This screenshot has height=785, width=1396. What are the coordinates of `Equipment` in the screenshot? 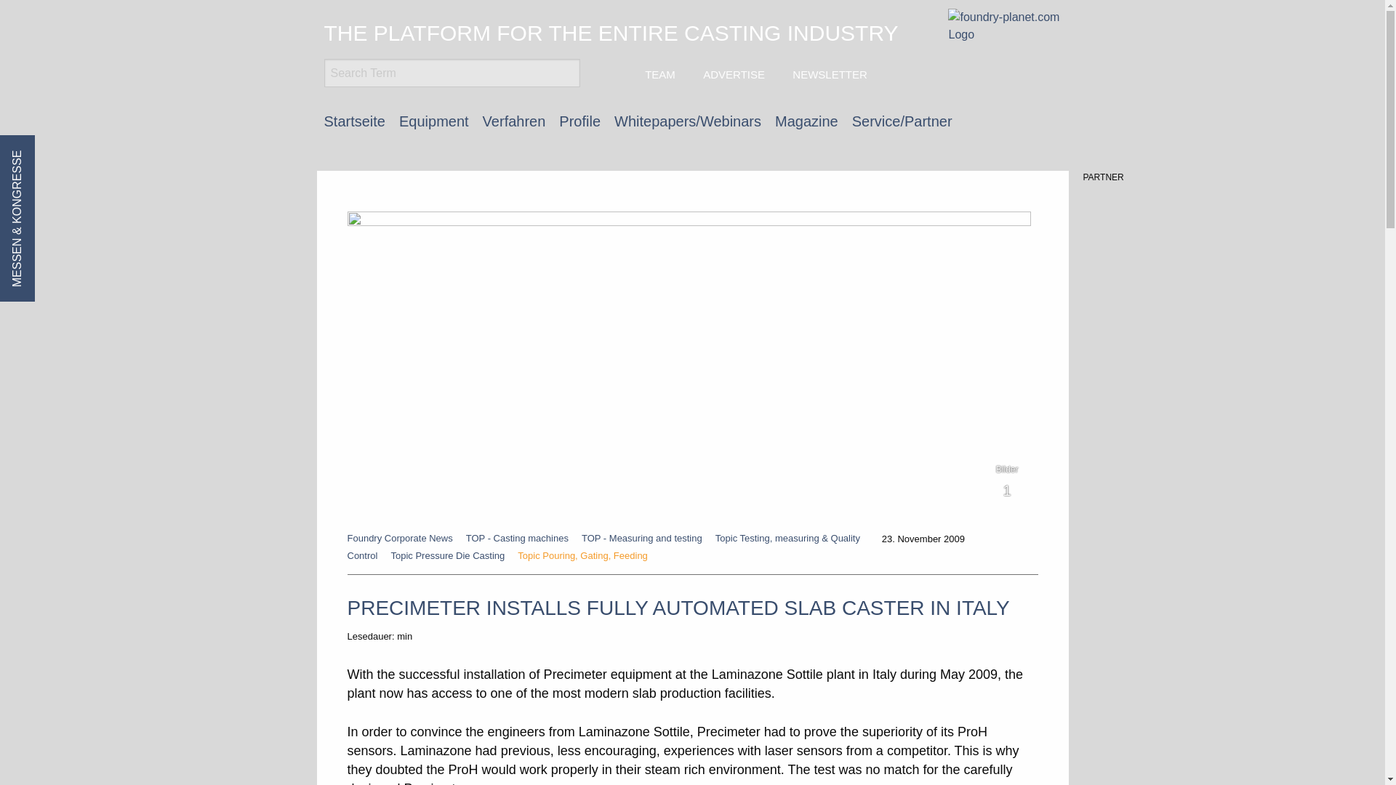 It's located at (434, 121).